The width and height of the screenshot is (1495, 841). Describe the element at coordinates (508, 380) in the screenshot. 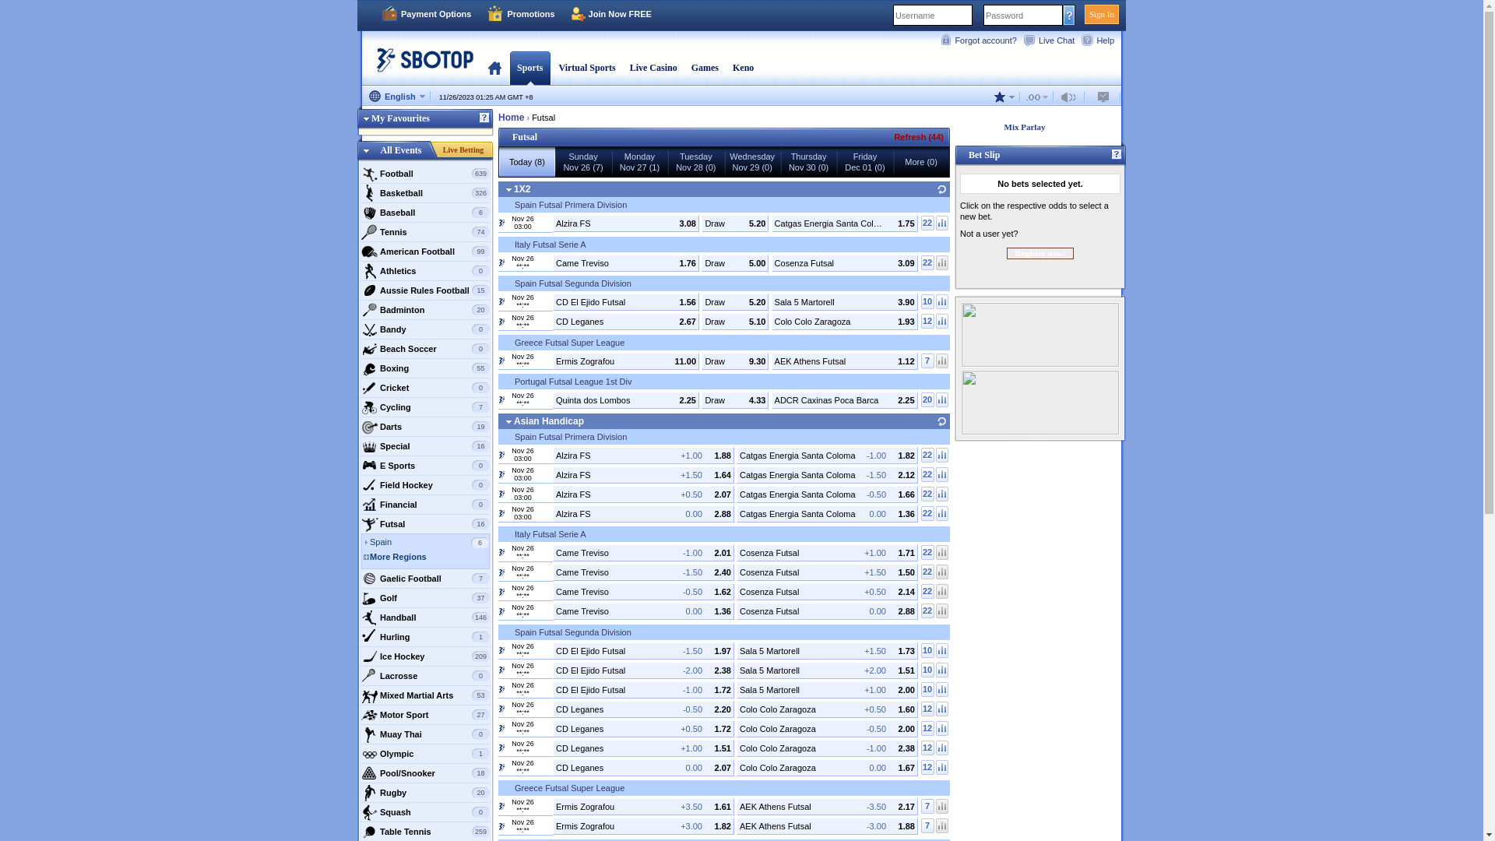

I see `Add to my favourites` at that location.